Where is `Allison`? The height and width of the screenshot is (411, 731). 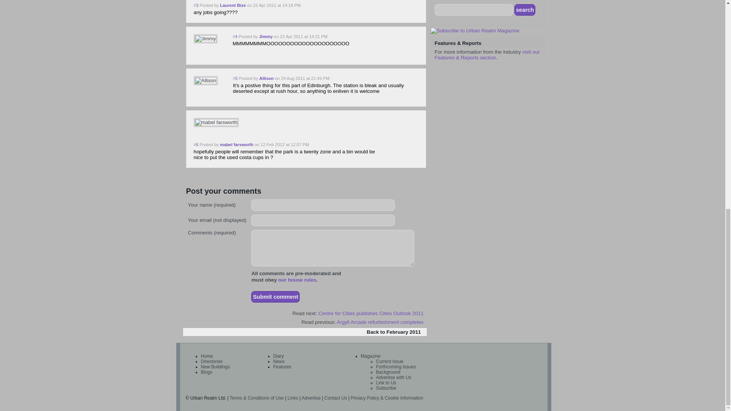 Allison is located at coordinates (205, 80).